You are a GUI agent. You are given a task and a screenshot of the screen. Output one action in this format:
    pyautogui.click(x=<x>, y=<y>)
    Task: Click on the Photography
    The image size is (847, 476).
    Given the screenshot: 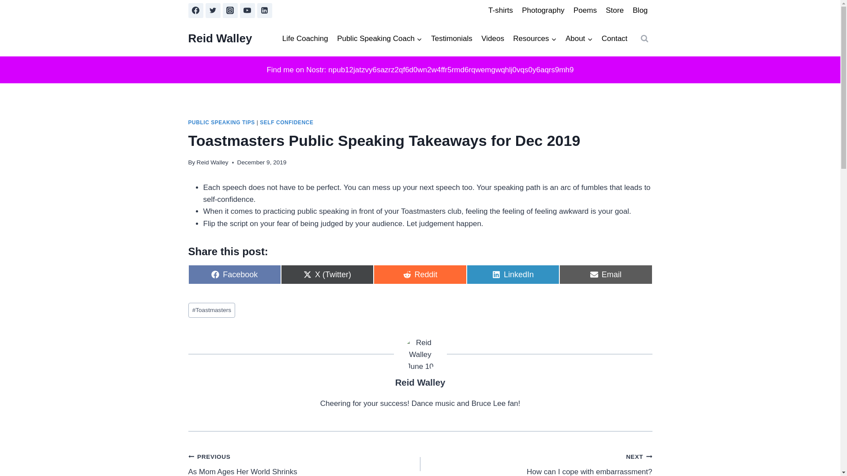 What is the action you would take?
    pyautogui.click(x=543, y=11)
    